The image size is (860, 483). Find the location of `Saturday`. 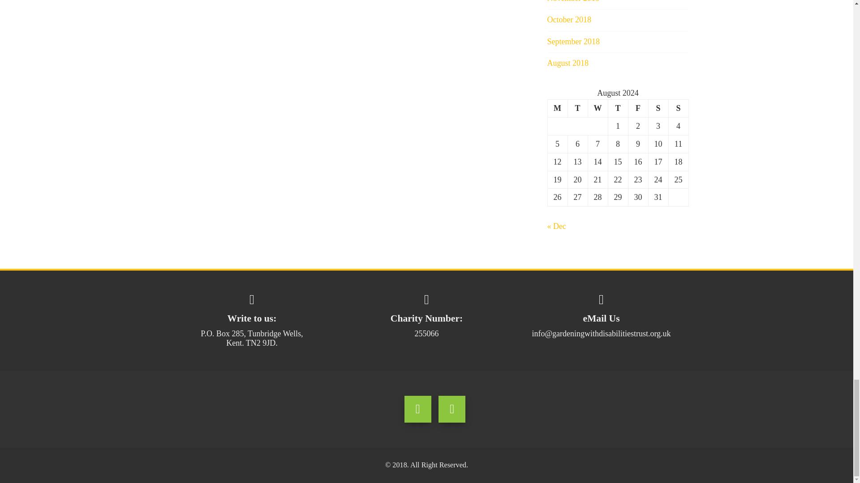

Saturday is located at coordinates (658, 108).